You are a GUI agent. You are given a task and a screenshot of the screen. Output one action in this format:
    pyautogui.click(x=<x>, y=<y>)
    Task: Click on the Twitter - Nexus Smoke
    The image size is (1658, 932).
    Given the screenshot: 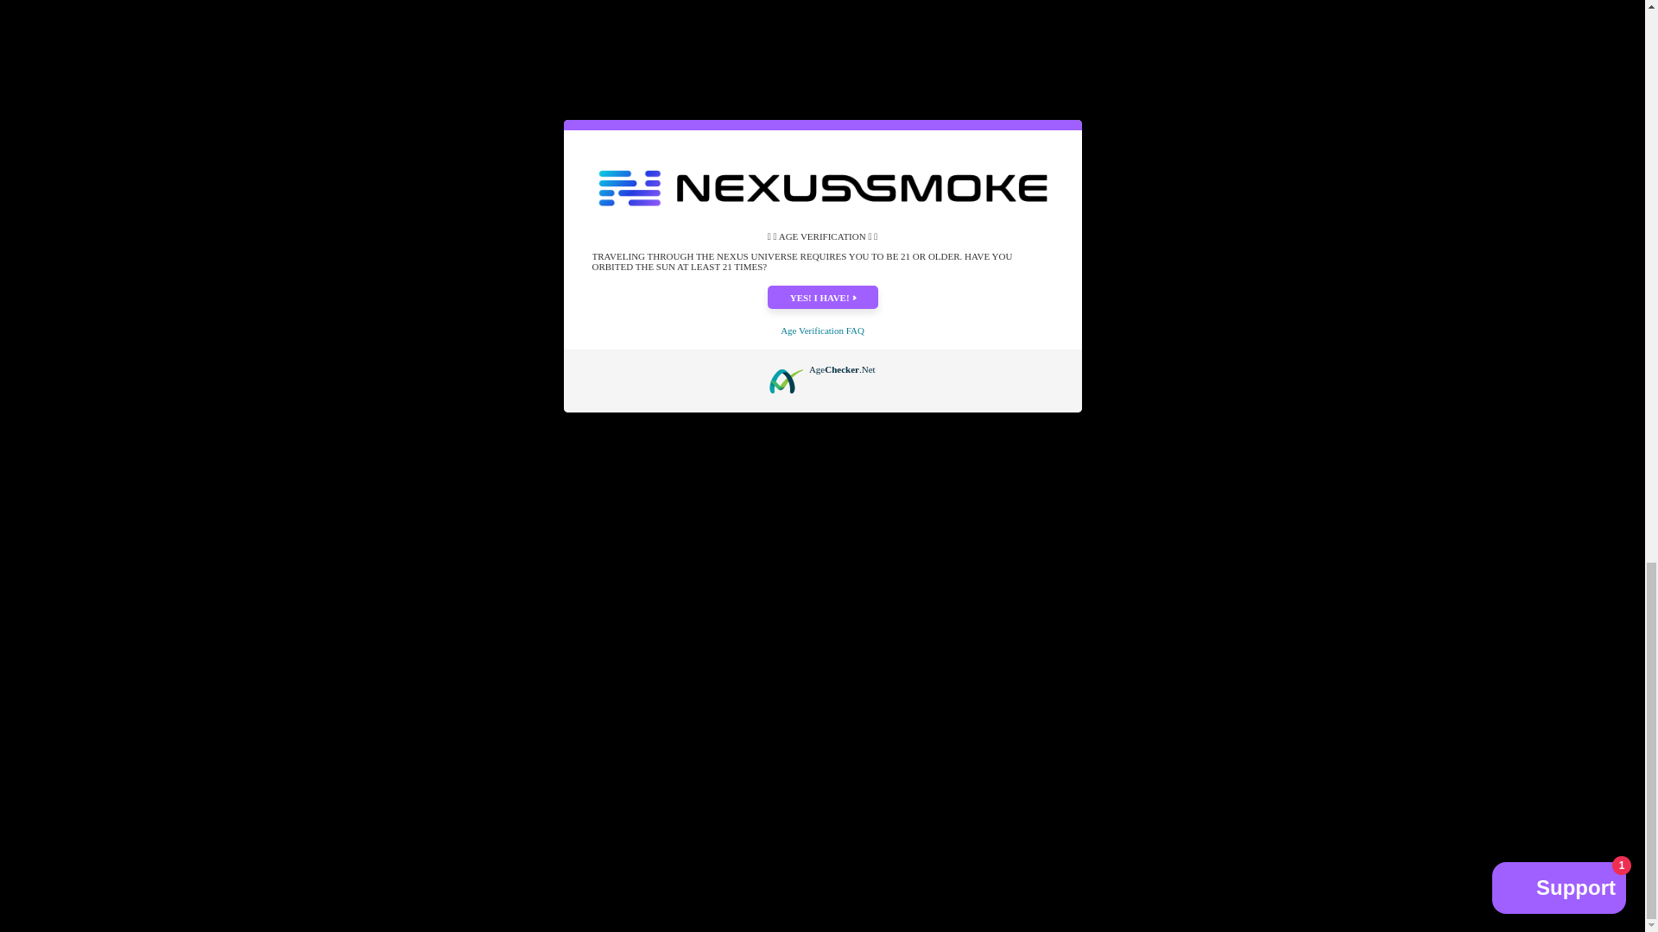 What is the action you would take?
    pyautogui.click(x=389, y=530)
    